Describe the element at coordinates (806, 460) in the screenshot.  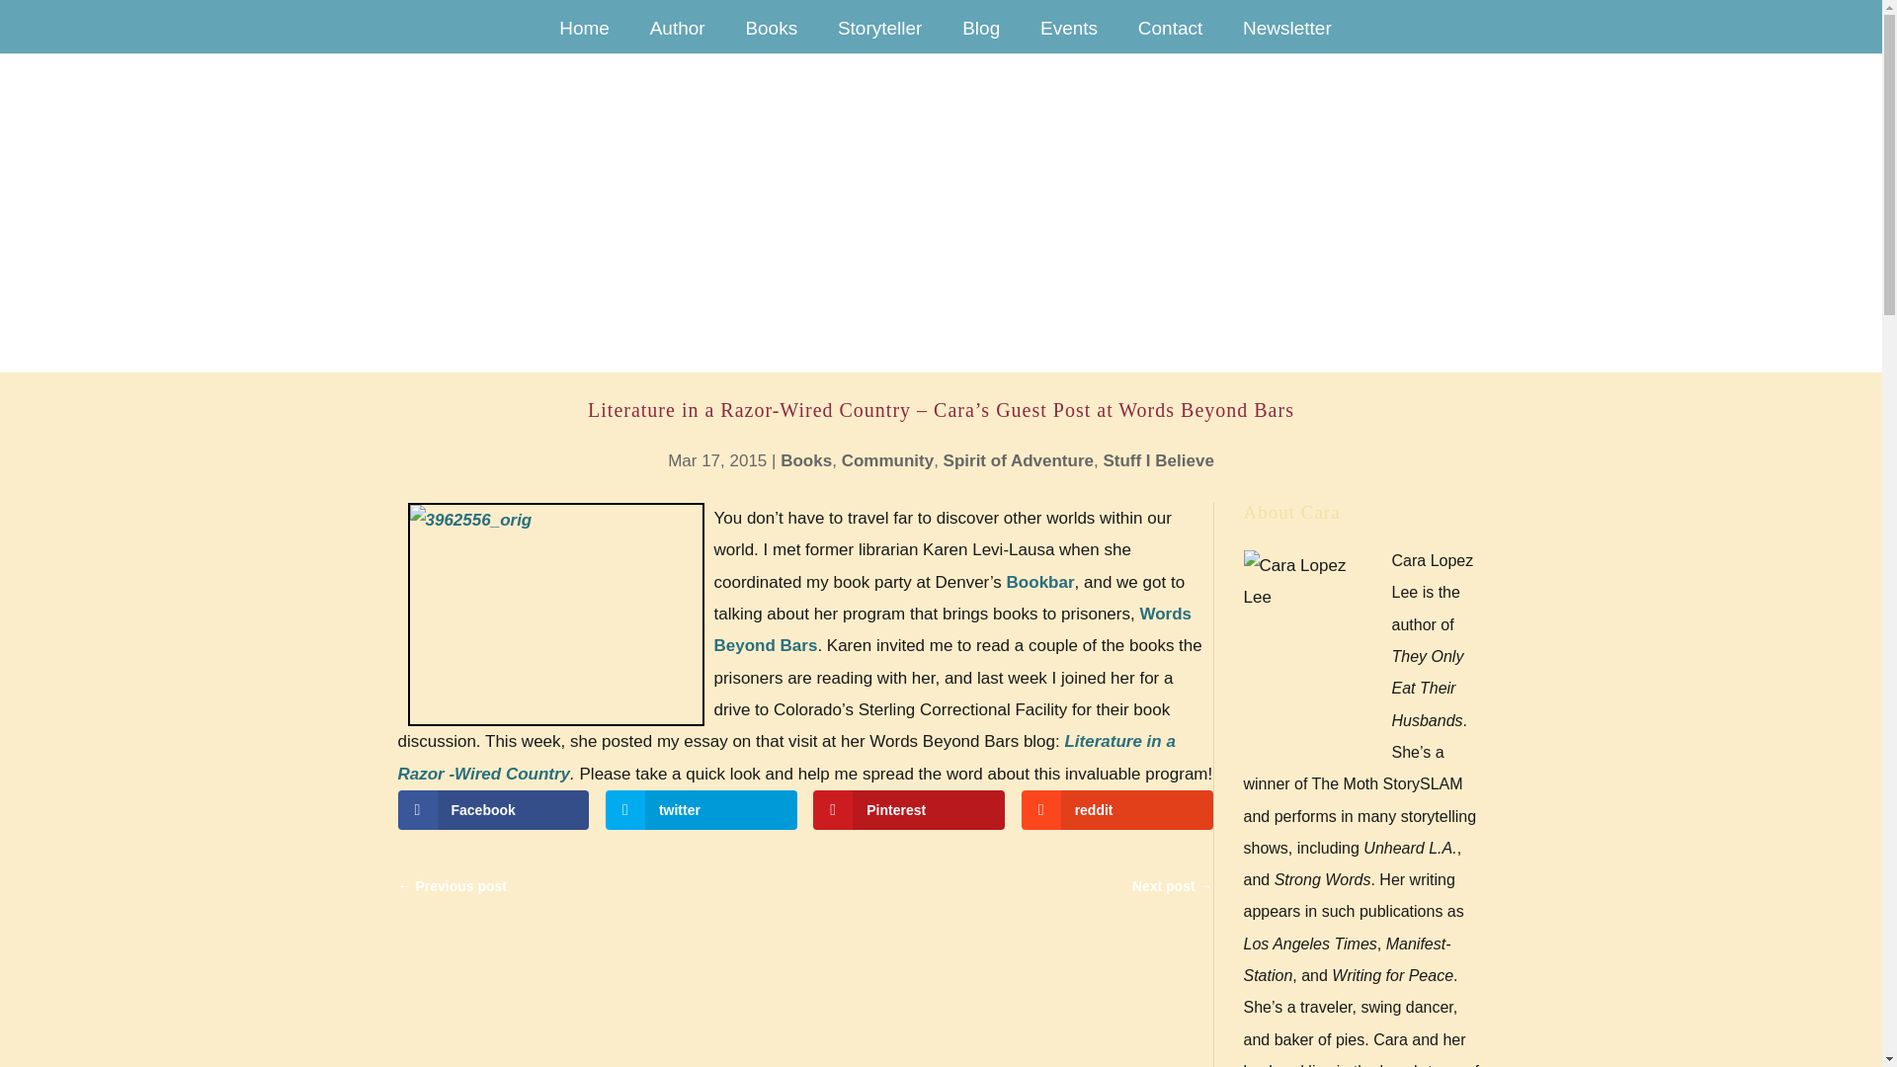
I see `Books` at that location.